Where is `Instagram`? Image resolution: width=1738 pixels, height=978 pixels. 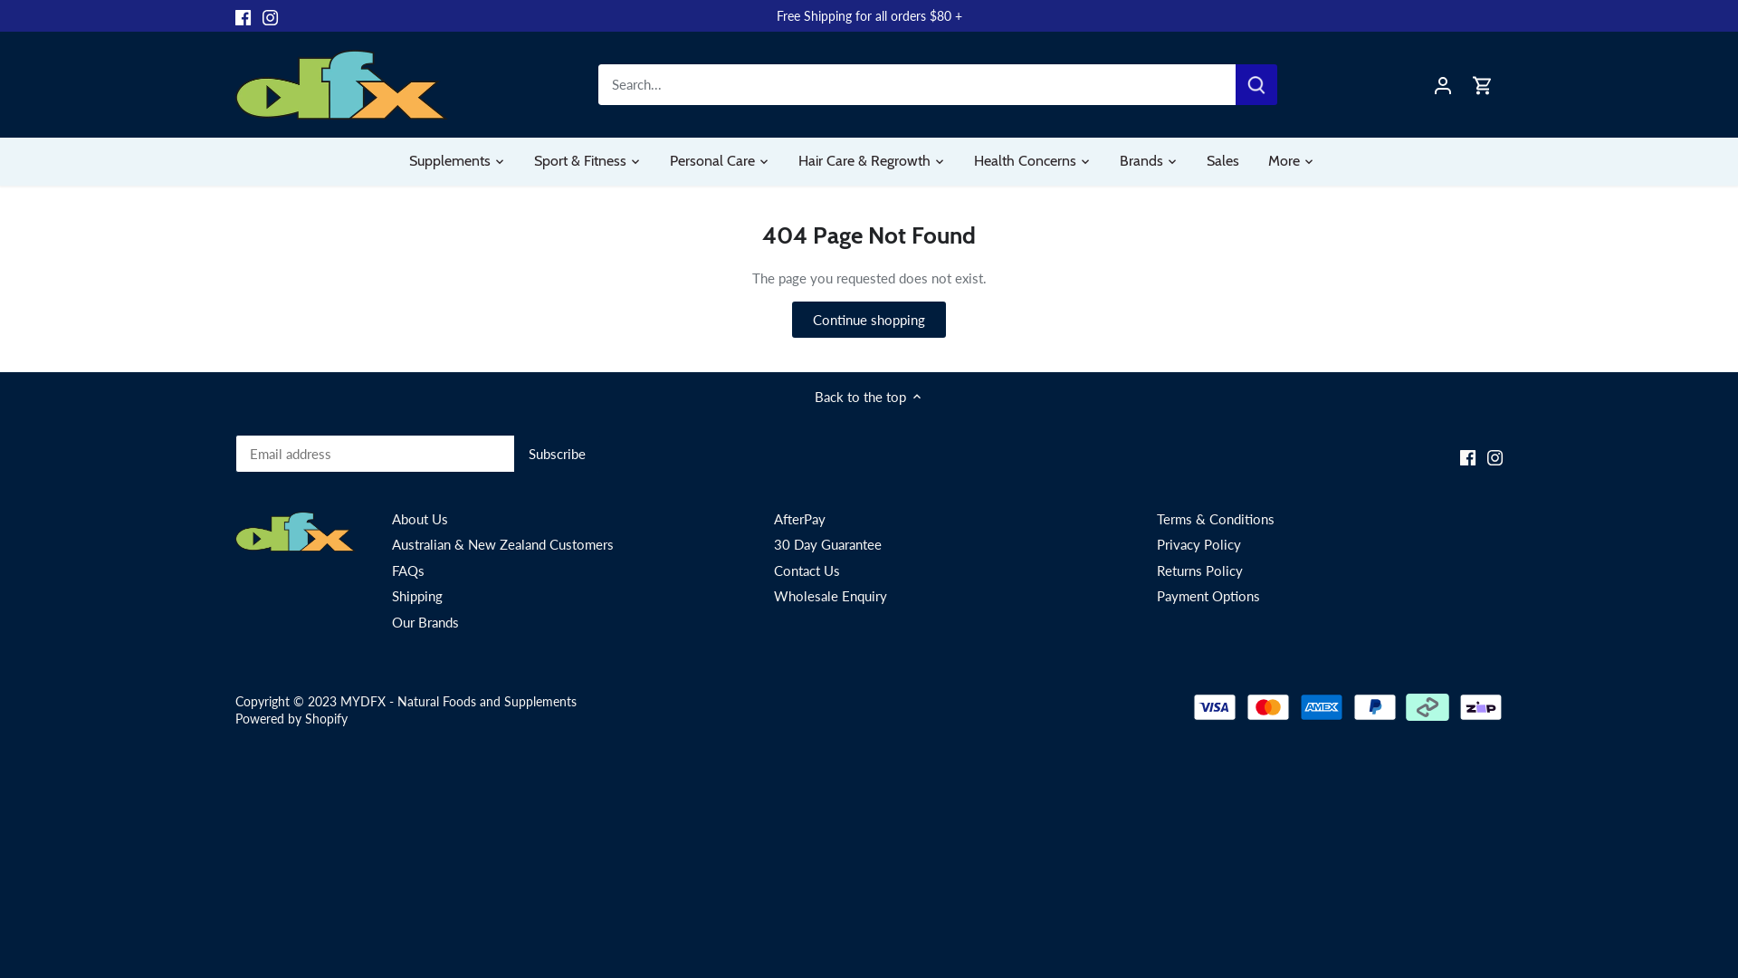 Instagram is located at coordinates (1495, 456).